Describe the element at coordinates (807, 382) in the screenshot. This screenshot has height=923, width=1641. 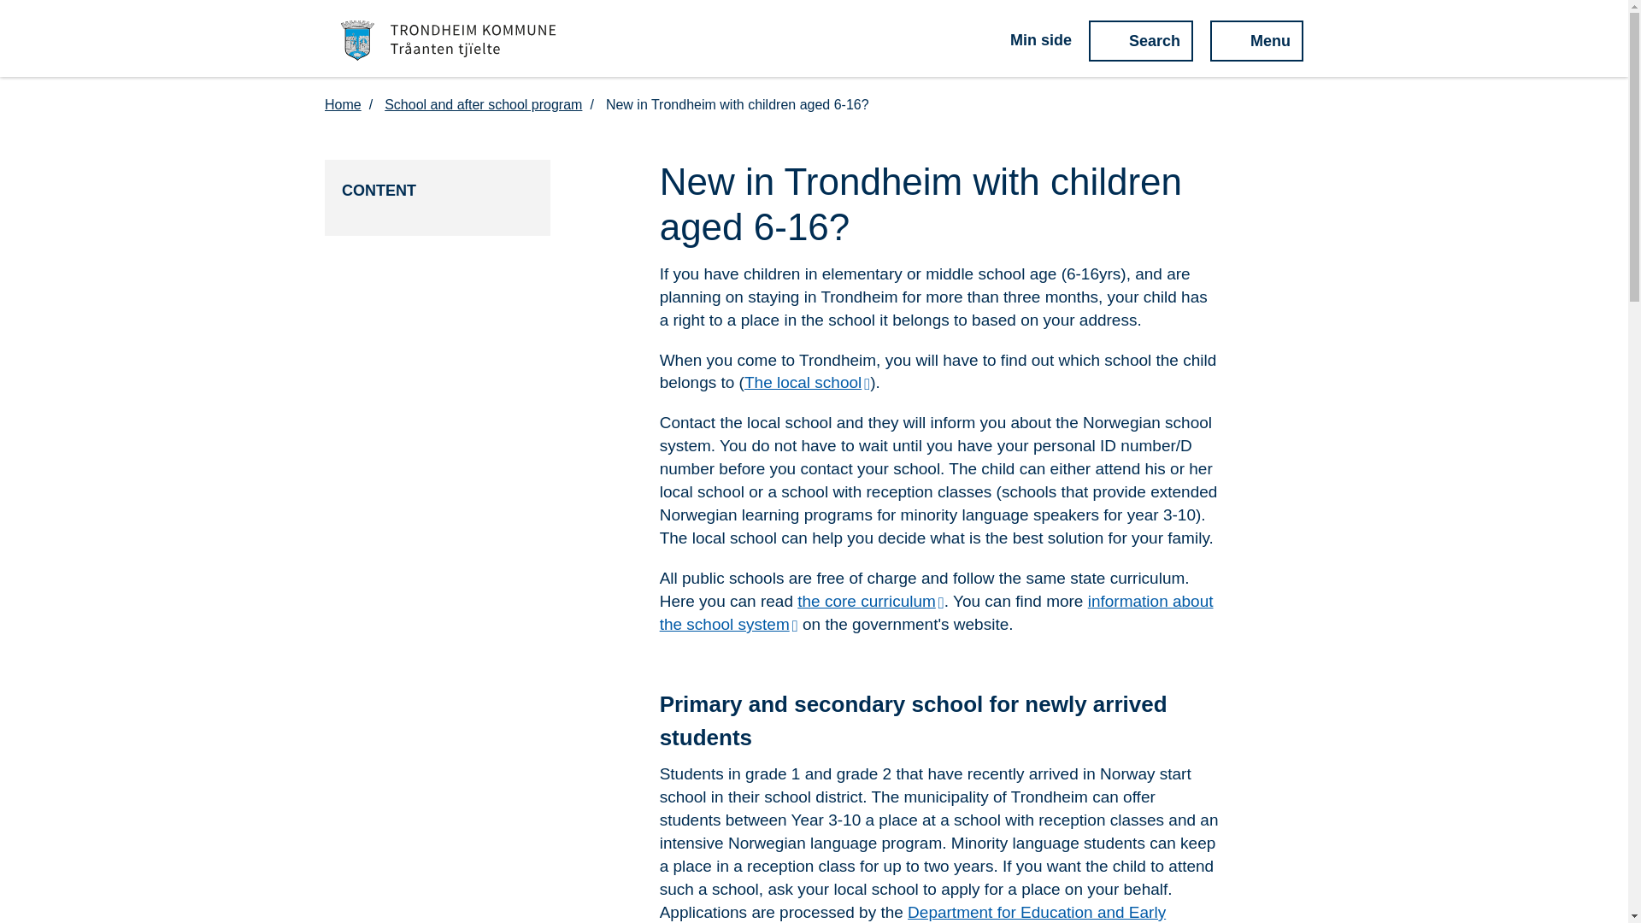
I see `The local school` at that location.